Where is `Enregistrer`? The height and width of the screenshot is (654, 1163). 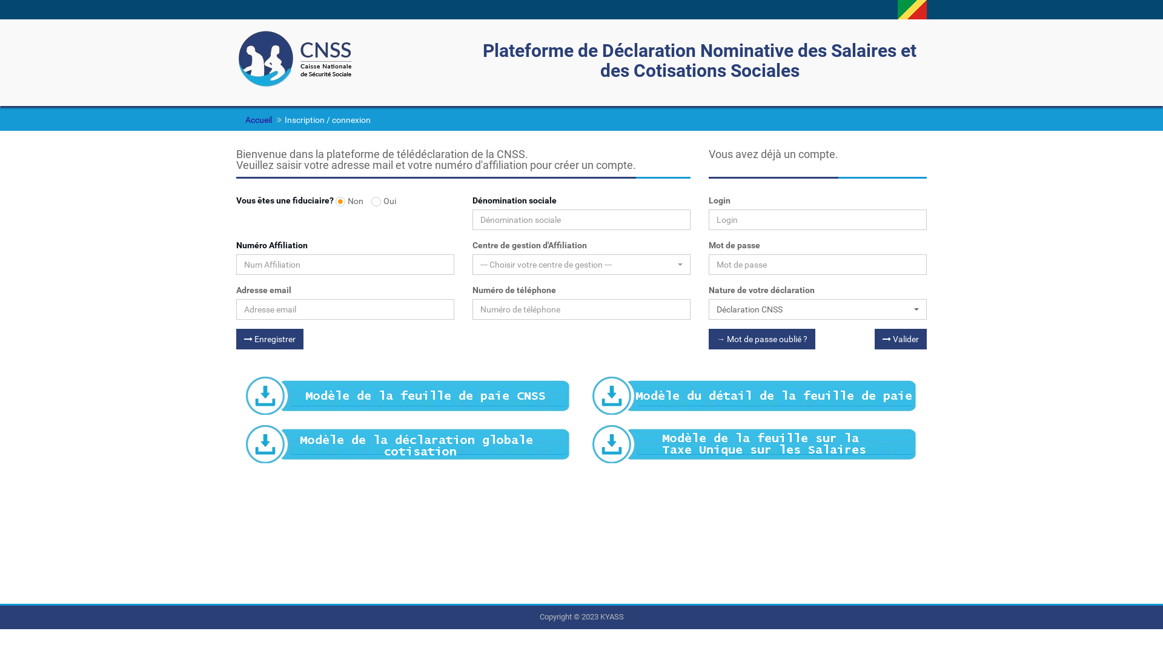 Enregistrer is located at coordinates (270, 339).